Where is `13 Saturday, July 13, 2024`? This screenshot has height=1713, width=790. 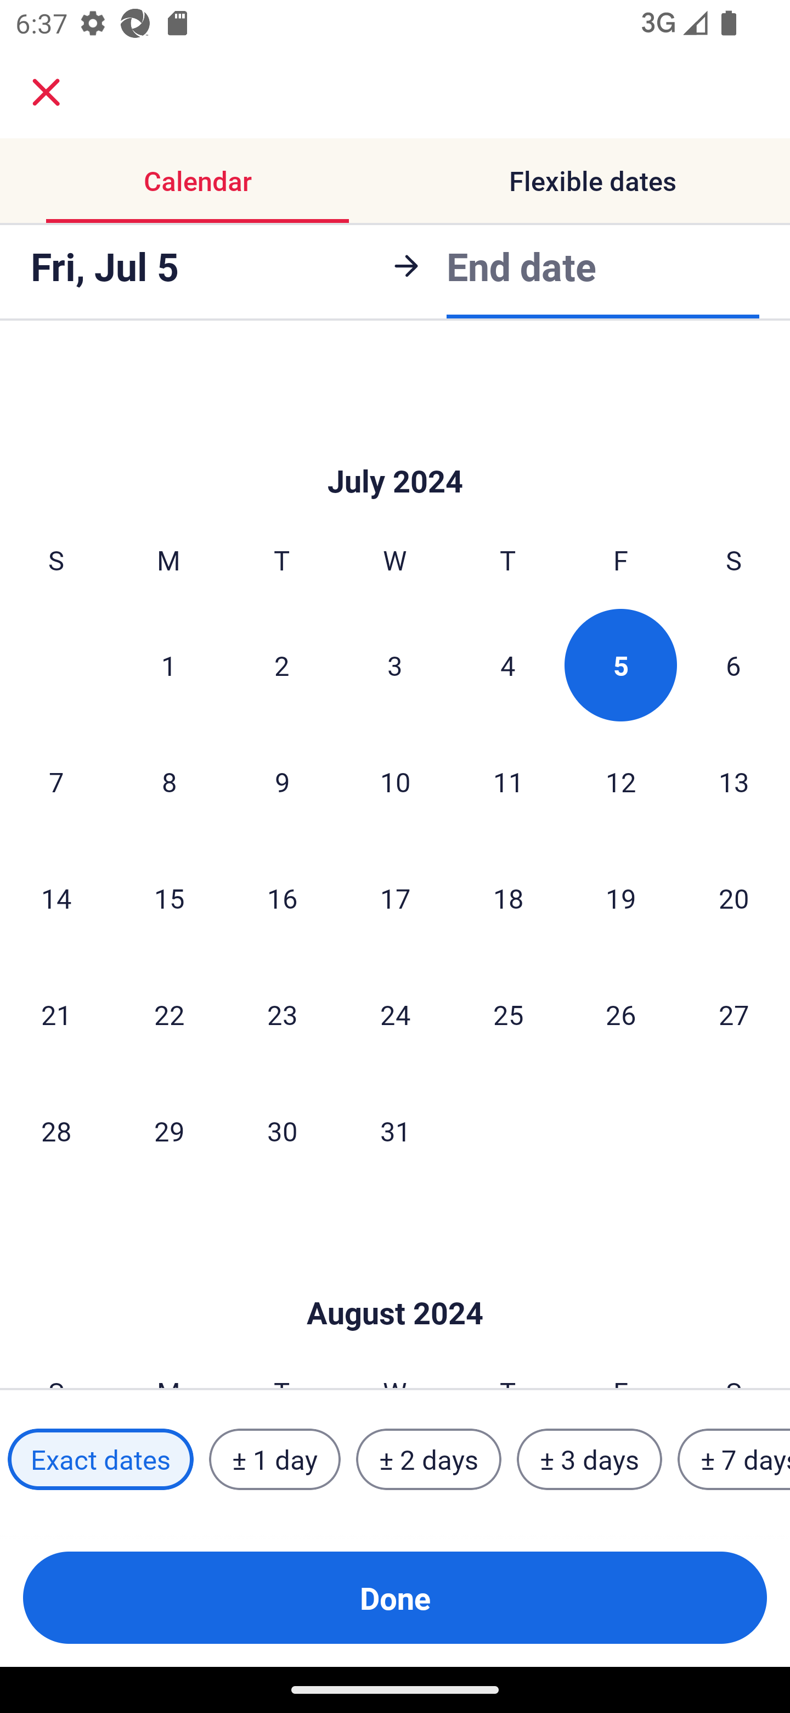 13 Saturday, July 13, 2024 is located at coordinates (734, 781).